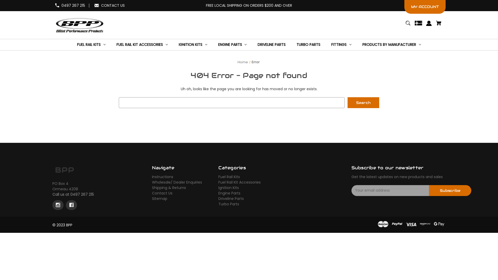 This screenshot has height=280, width=498. Describe the element at coordinates (73, 5) in the screenshot. I see `0497 267 215` at that location.